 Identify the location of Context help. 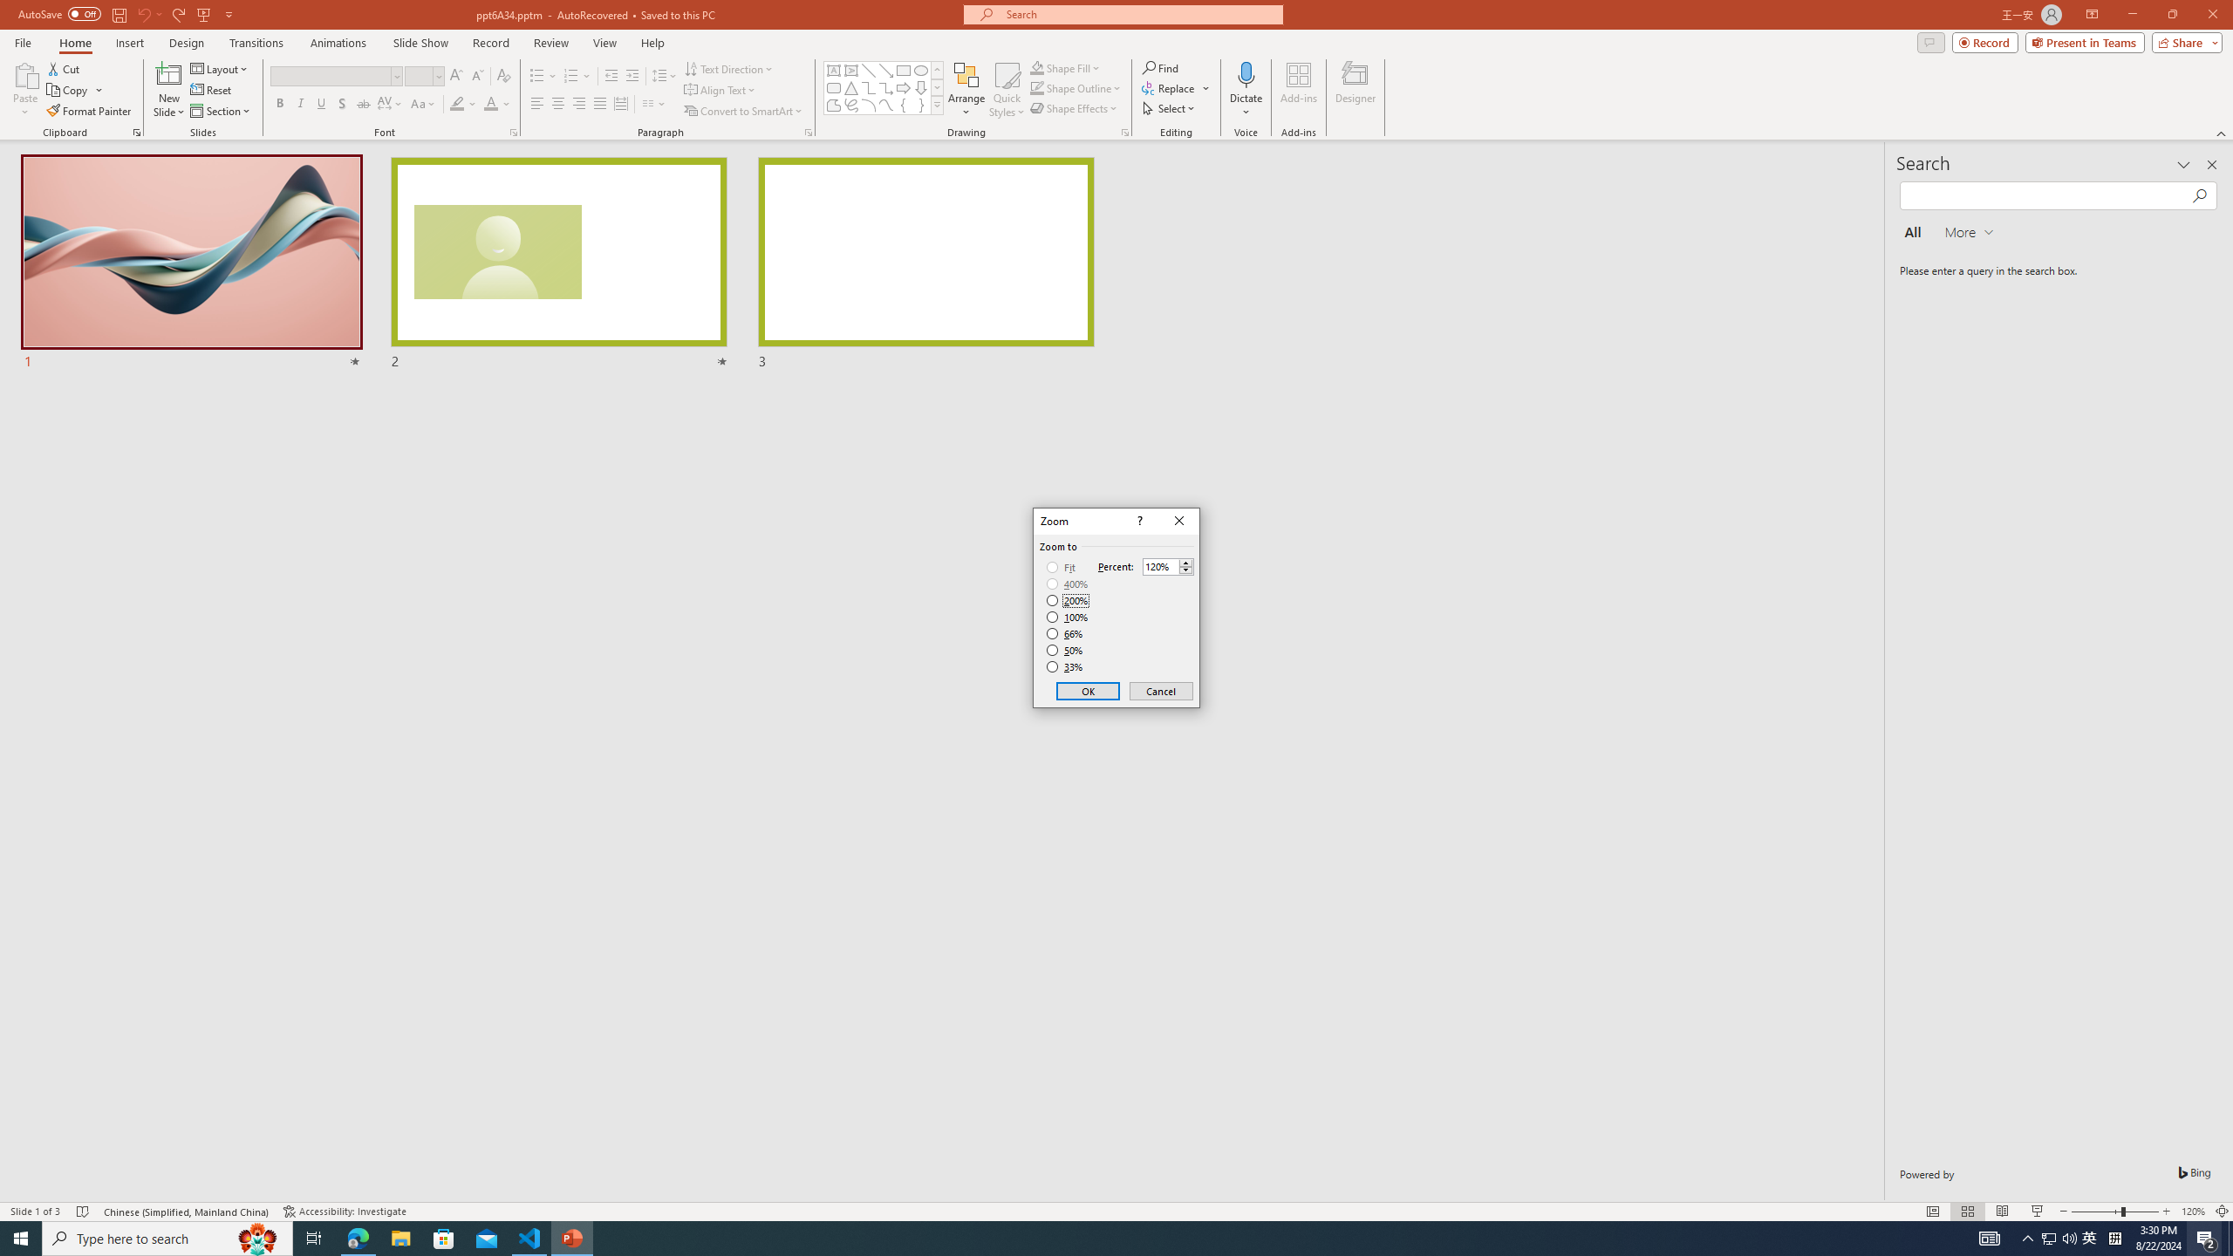
(1138, 522).